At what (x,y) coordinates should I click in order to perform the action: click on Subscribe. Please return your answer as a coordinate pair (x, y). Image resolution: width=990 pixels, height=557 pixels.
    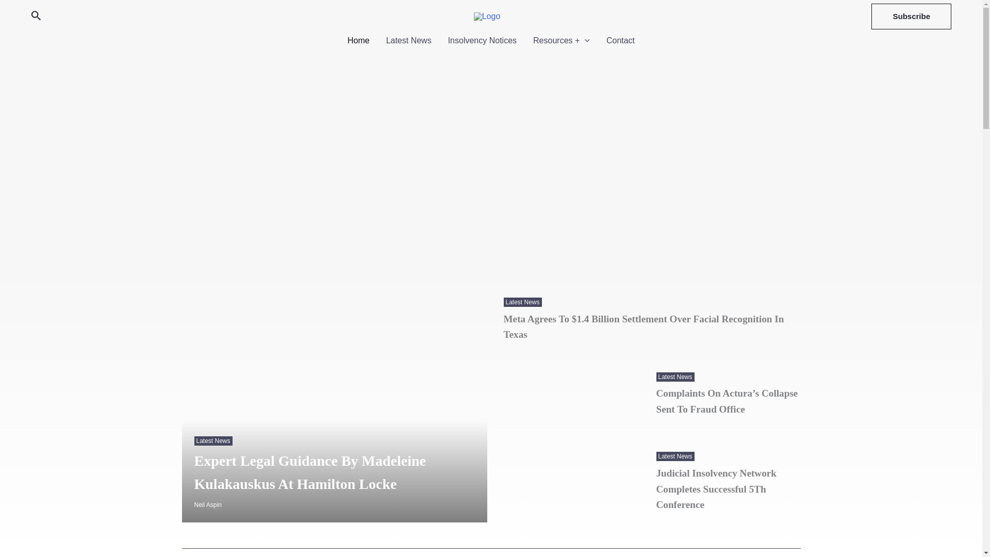
    Looking at the image, I should click on (911, 17).